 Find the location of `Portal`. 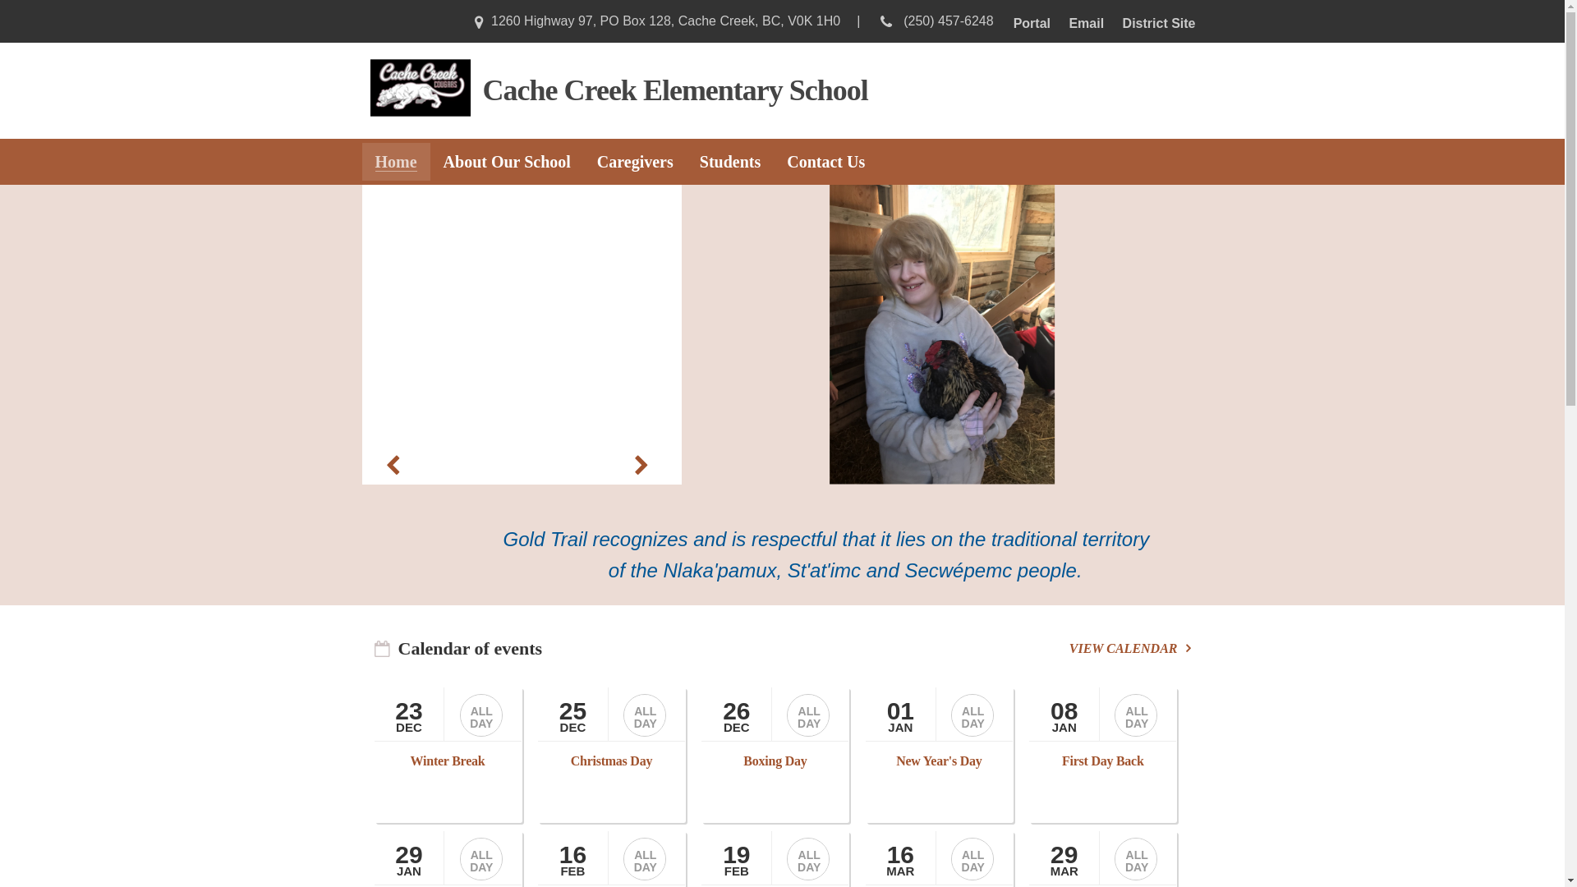

Portal is located at coordinates (1032, 23).